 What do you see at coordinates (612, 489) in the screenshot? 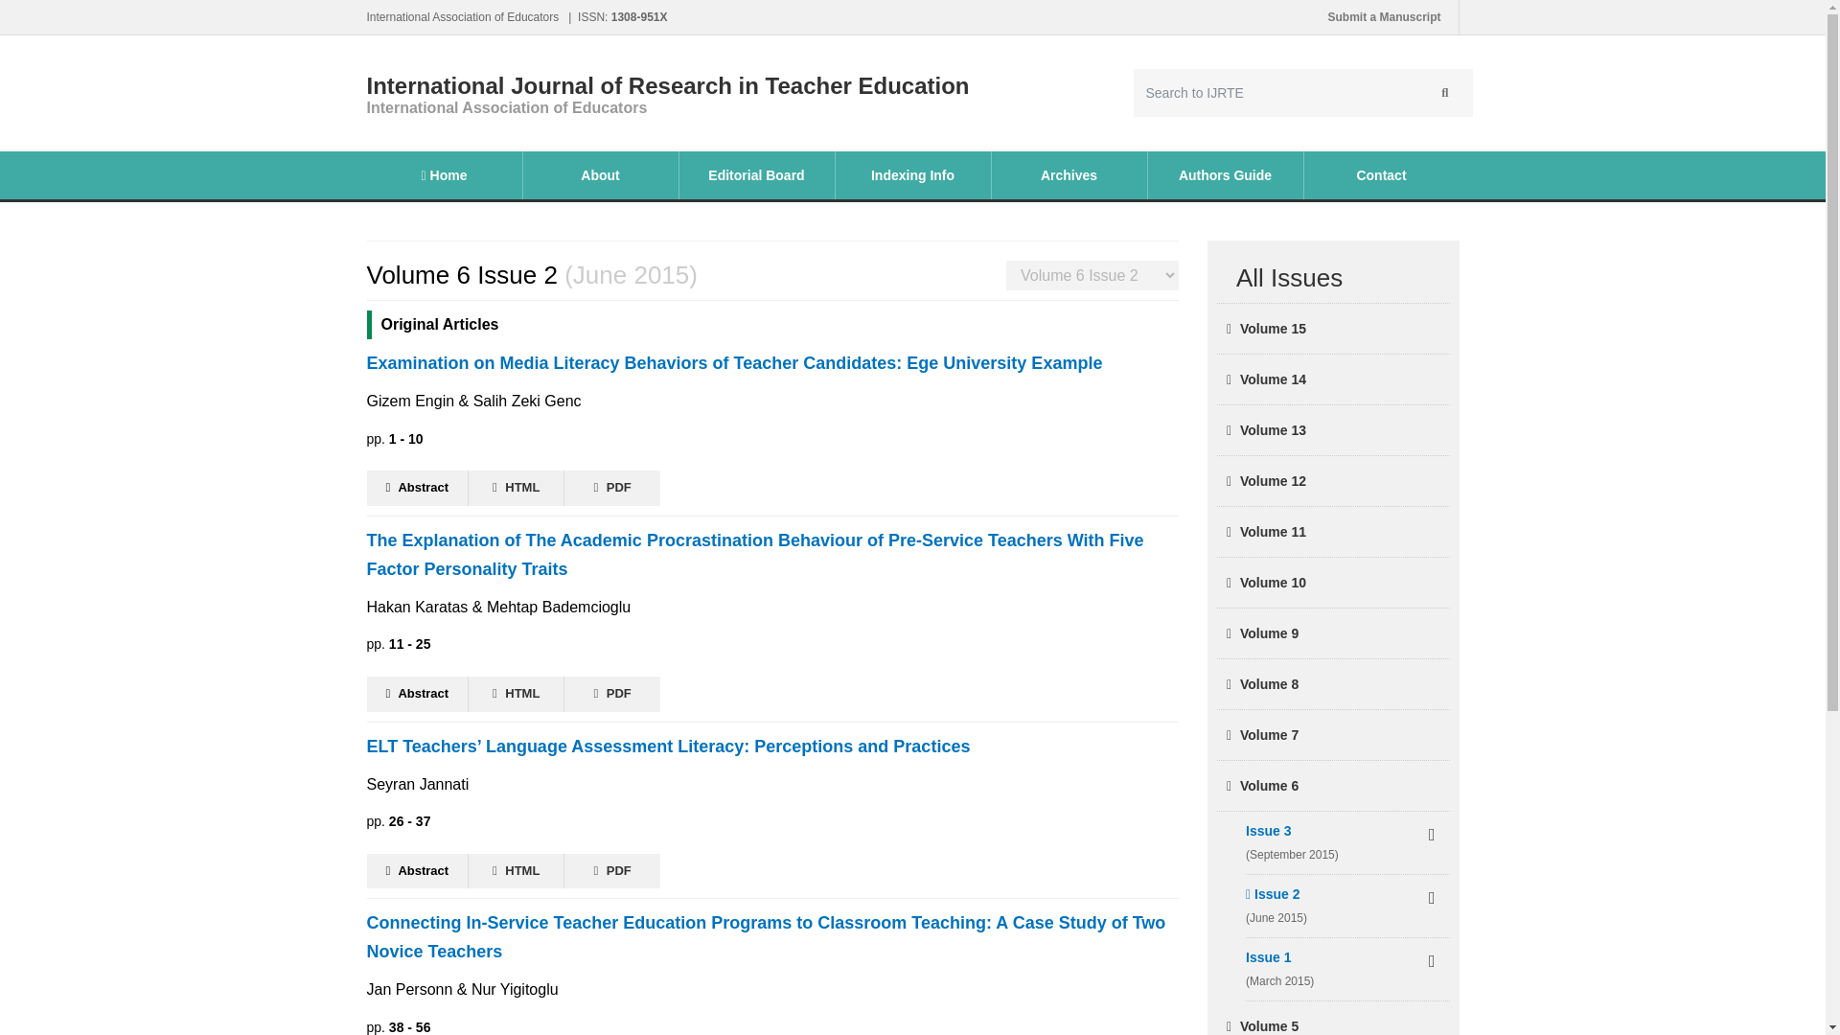
I see `PDF` at bounding box center [612, 489].